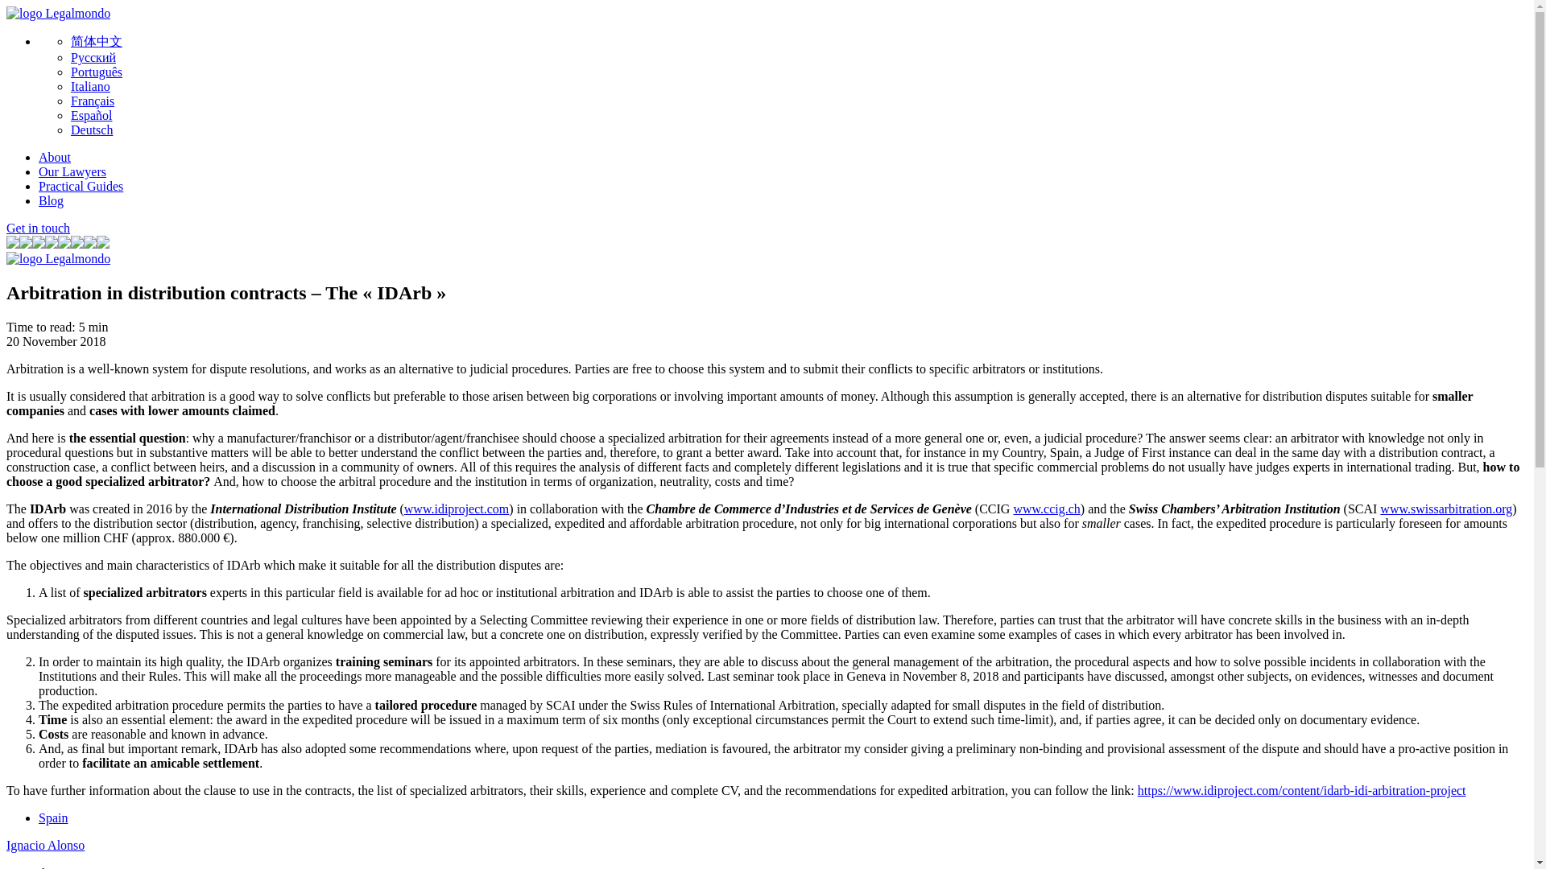  Describe the element at coordinates (37, 228) in the screenshot. I see `Get in touch` at that location.